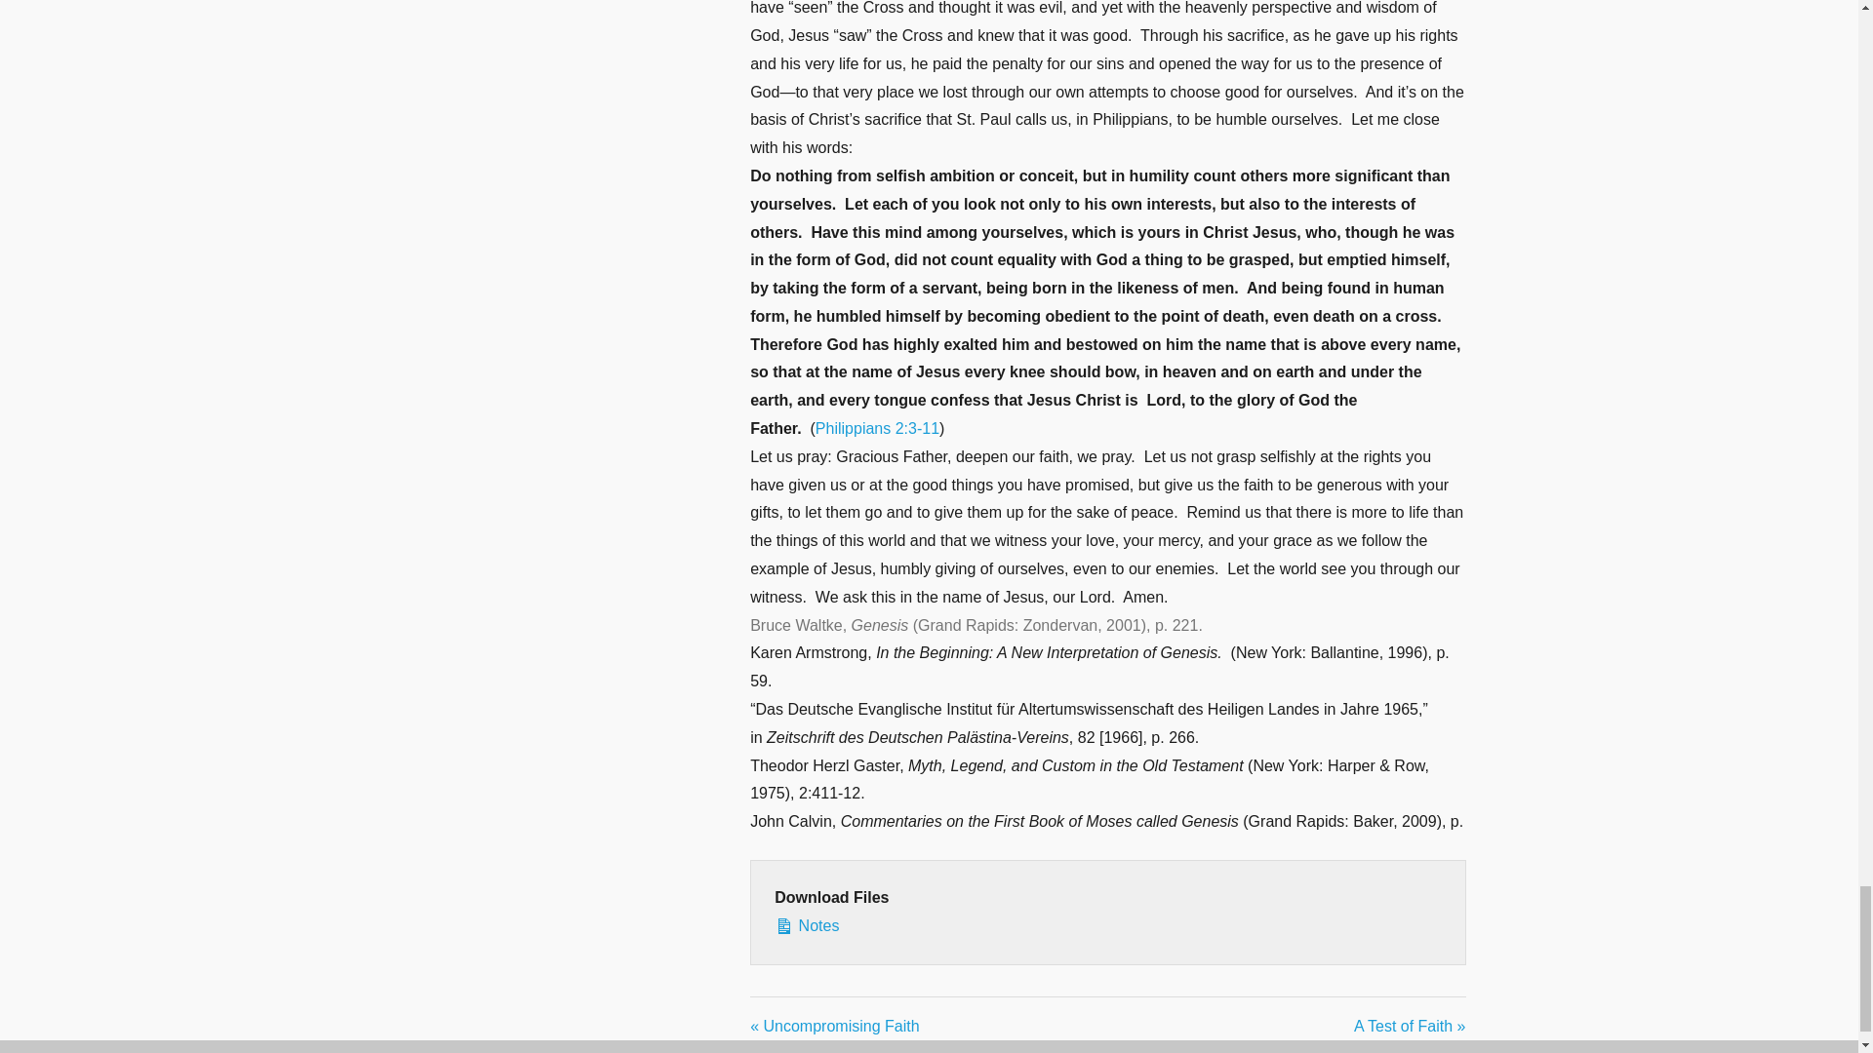 This screenshot has height=1053, width=1873. What do you see at coordinates (877, 428) in the screenshot?
I see `Philippians 2:3-11` at bounding box center [877, 428].